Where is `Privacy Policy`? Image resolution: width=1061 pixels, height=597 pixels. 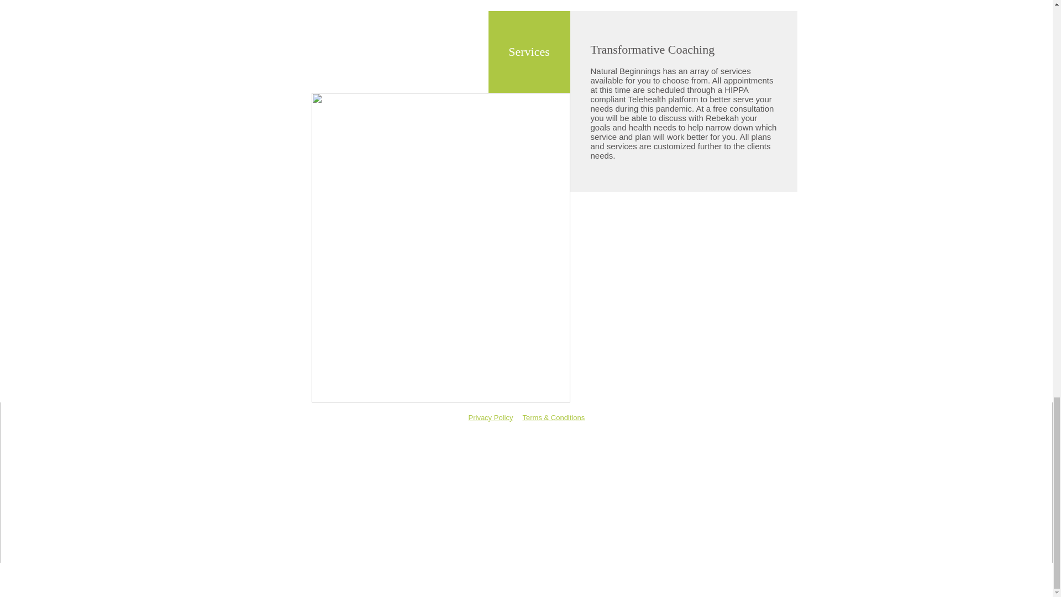 Privacy Policy is located at coordinates (491, 417).